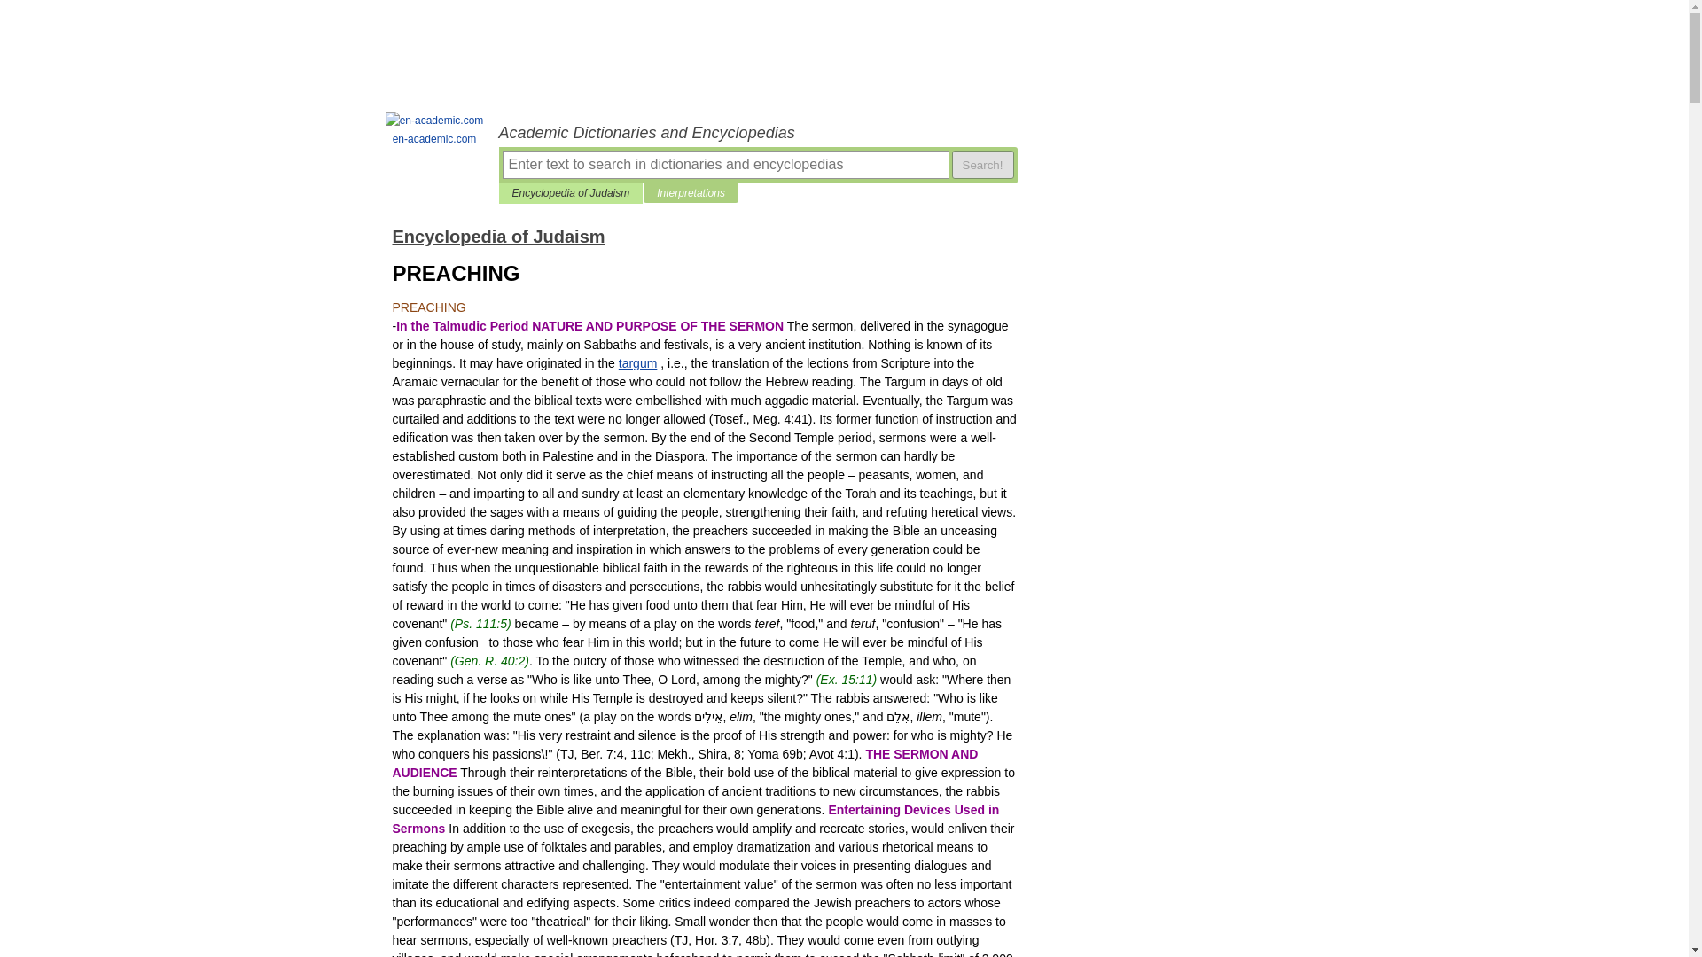 The image size is (1702, 957). What do you see at coordinates (725, 164) in the screenshot?
I see `Enter text to search in dictionaries and encyclopedias` at bounding box center [725, 164].